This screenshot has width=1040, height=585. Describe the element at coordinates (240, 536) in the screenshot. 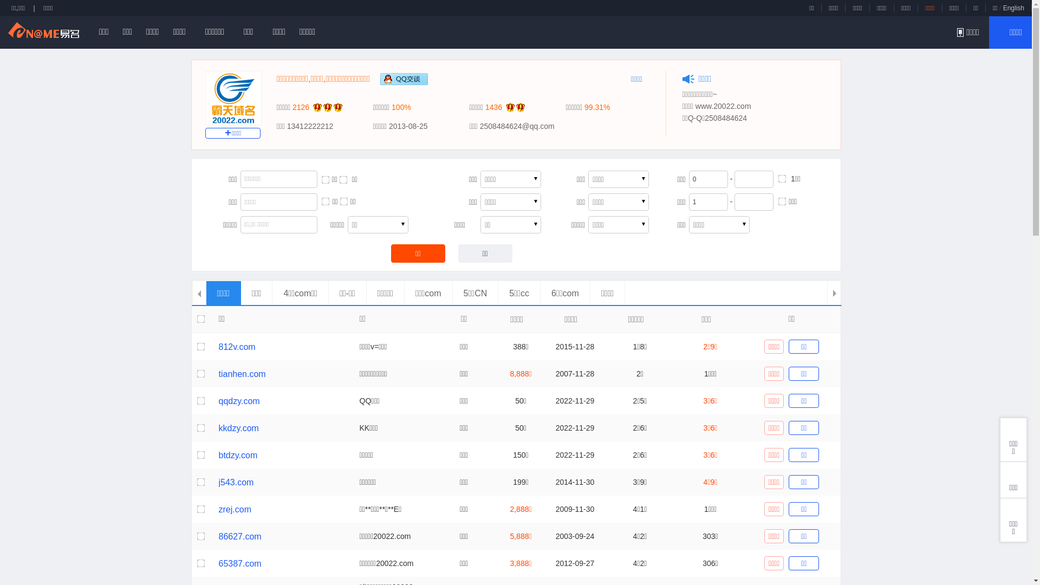

I see `86627.com` at that location.